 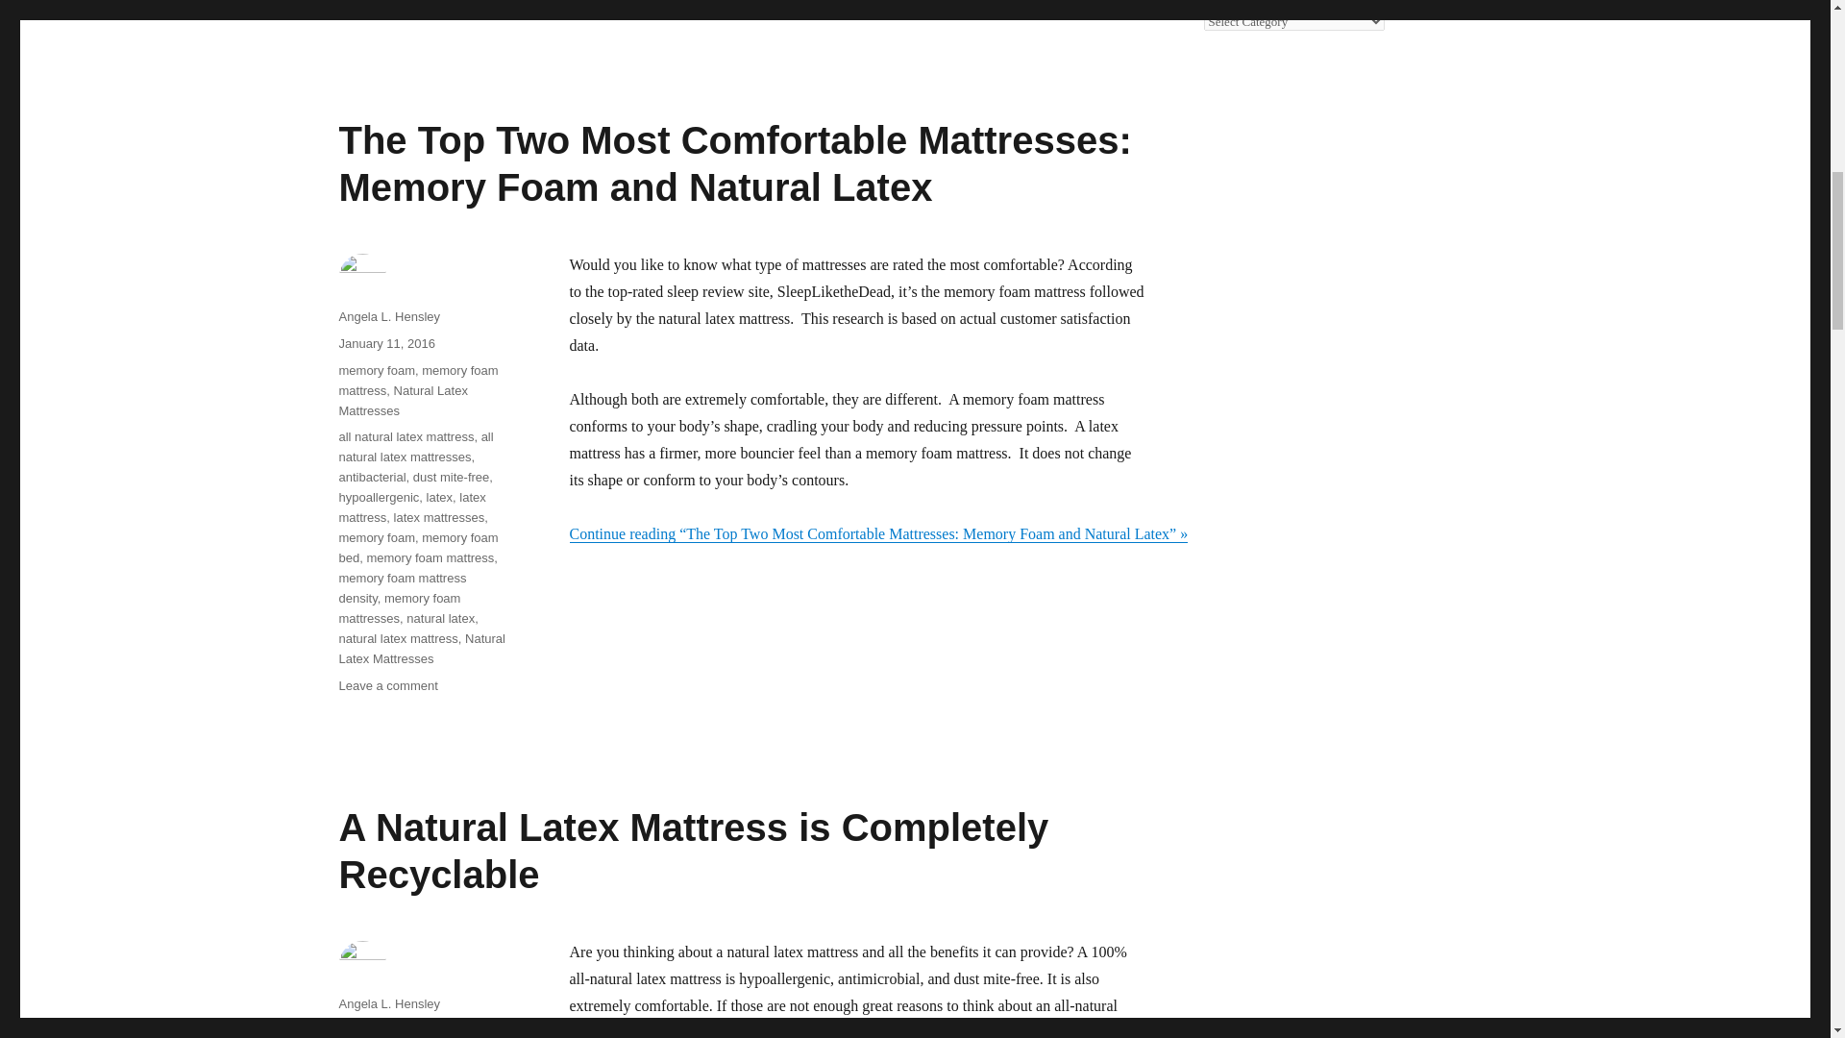 I want to click on memory foam, so click(x=375, y=371).